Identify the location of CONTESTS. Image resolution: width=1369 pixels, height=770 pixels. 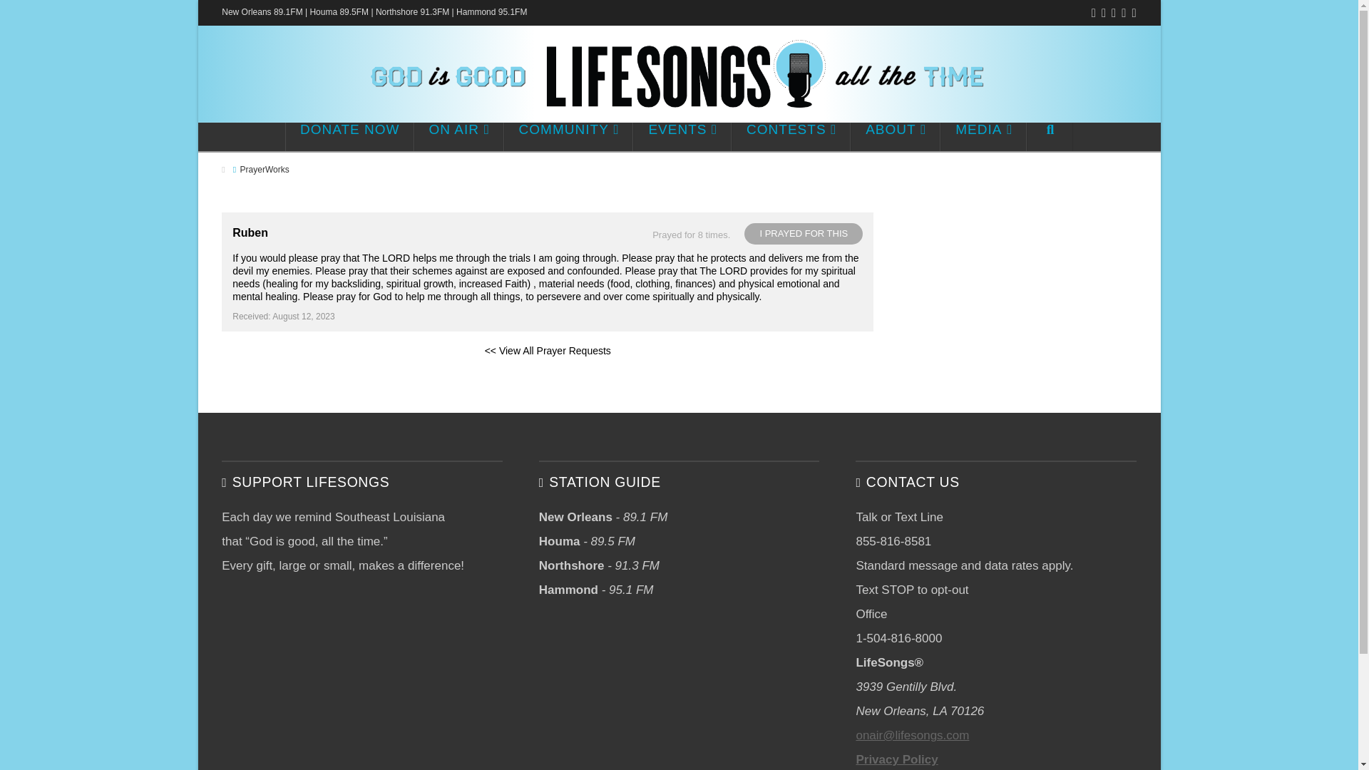
(790, 136).